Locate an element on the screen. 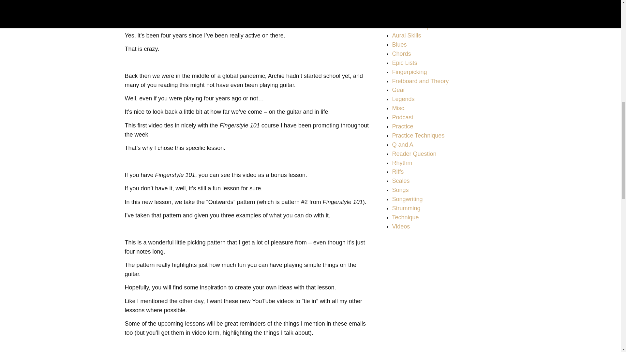 Image resolution: width=626 pixels, height=352 pixels. Riffs is located at coordinates (398, 171).